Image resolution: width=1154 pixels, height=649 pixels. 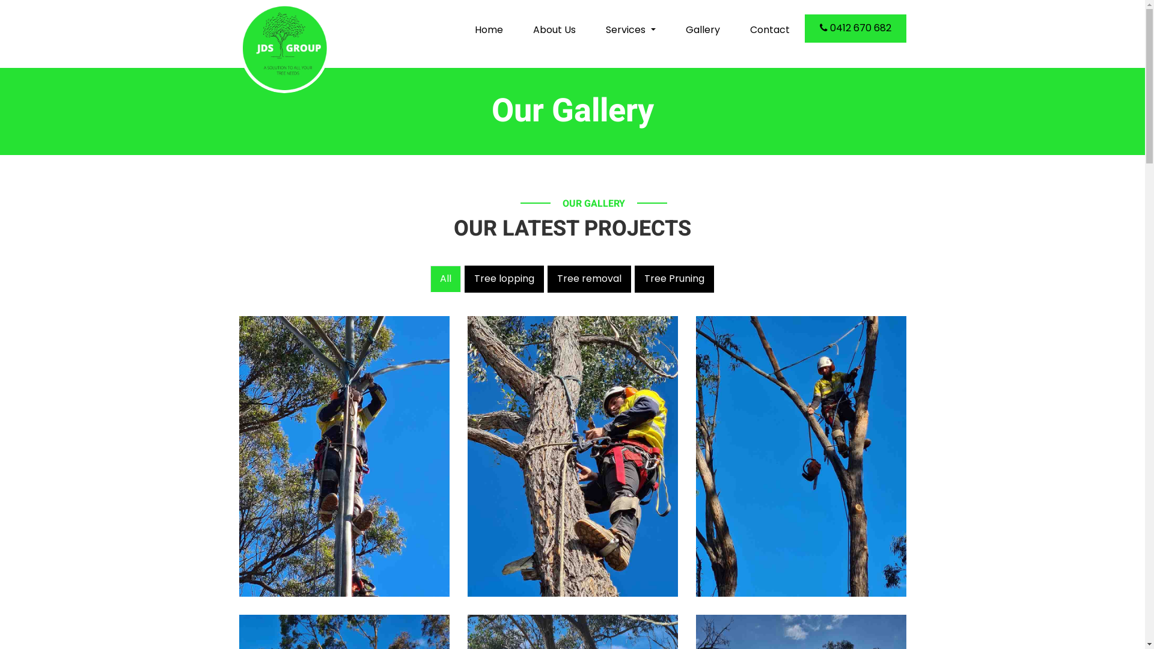 I want to click on Tree Pruning, so click(x=674, y=279).